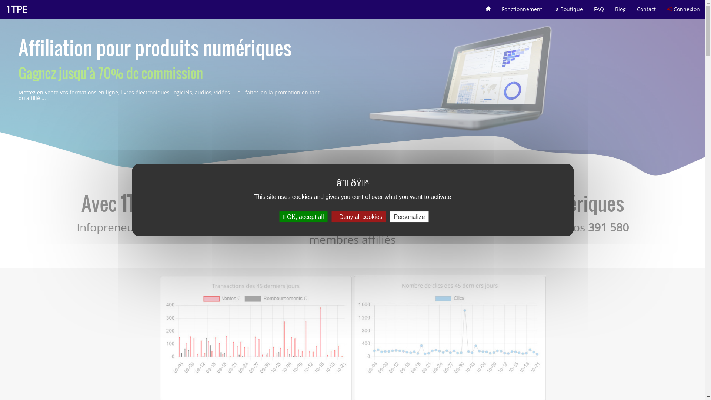  Describe the element at coordinates (410, 217) in the screenshot. I see `Personalize` at that location.